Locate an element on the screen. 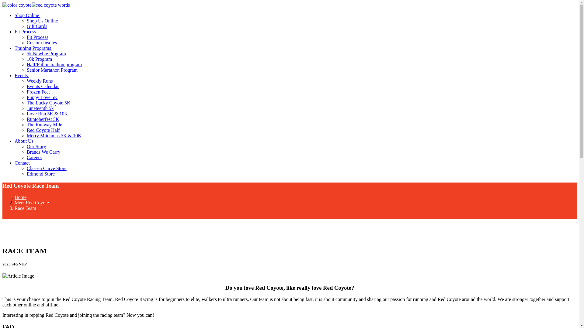 The width and height of the screenshot is (584, 328). The Runway Mile is located at coordinates (44, 125).